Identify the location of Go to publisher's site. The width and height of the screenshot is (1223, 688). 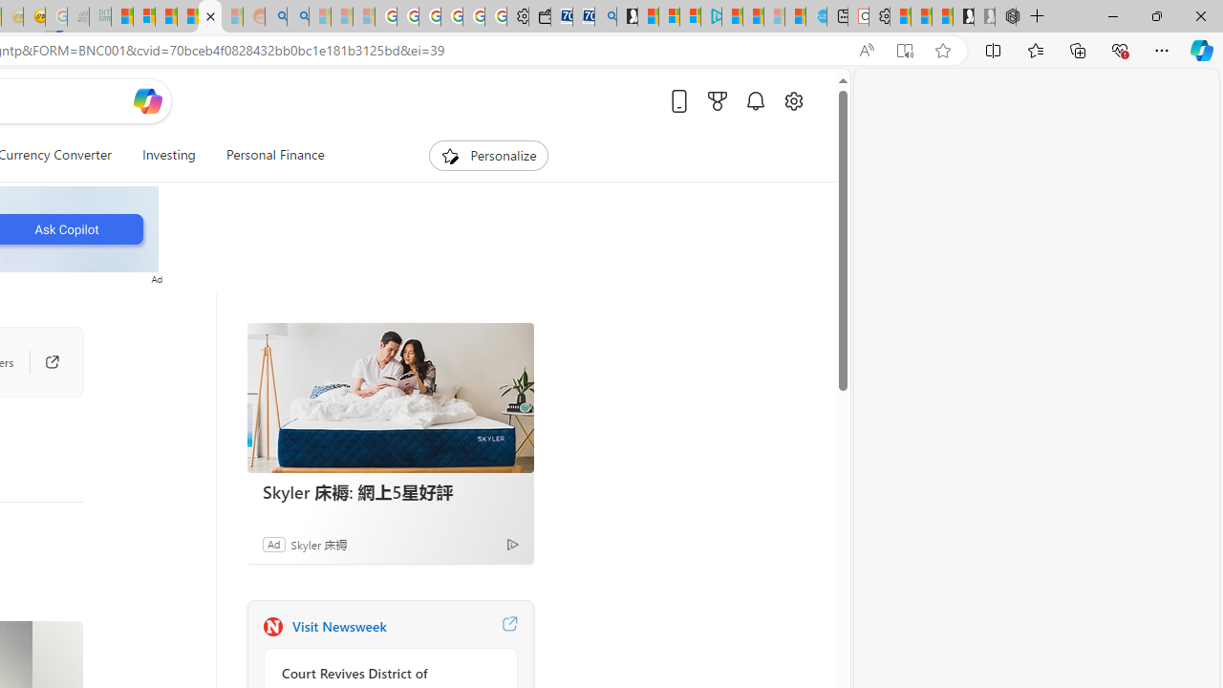
(52, 361).